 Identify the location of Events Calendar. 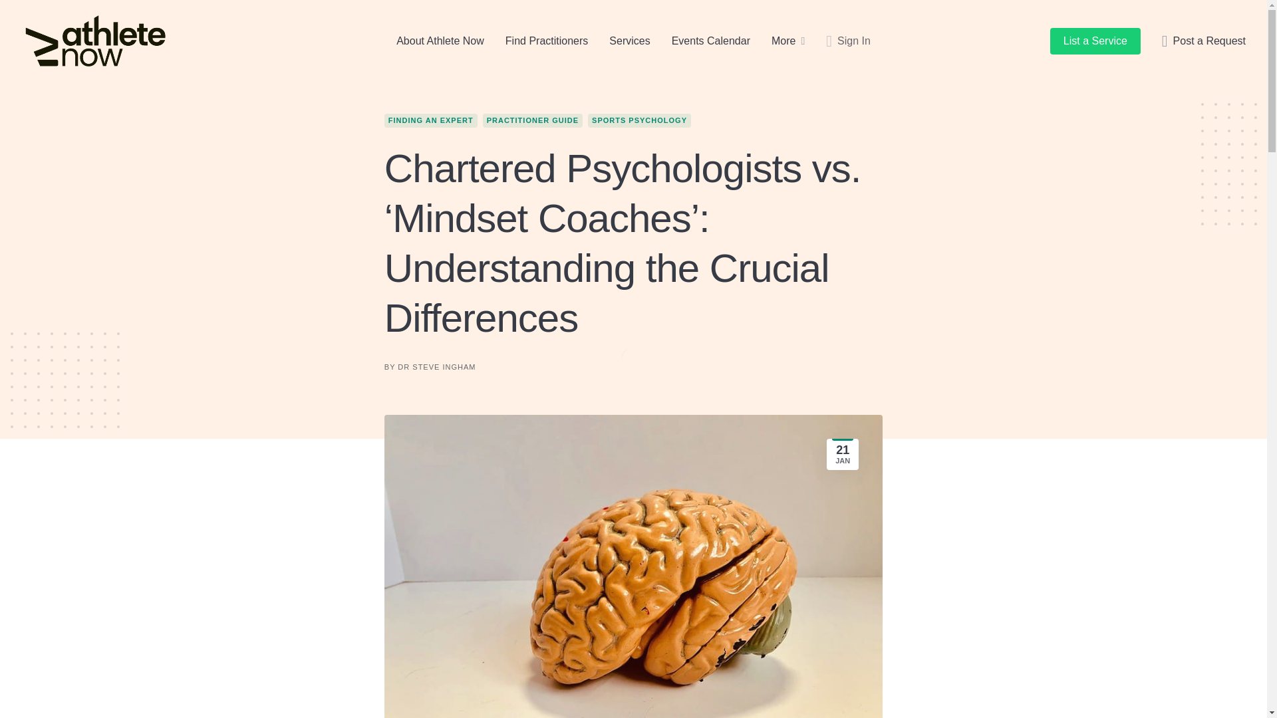
(710, 41).